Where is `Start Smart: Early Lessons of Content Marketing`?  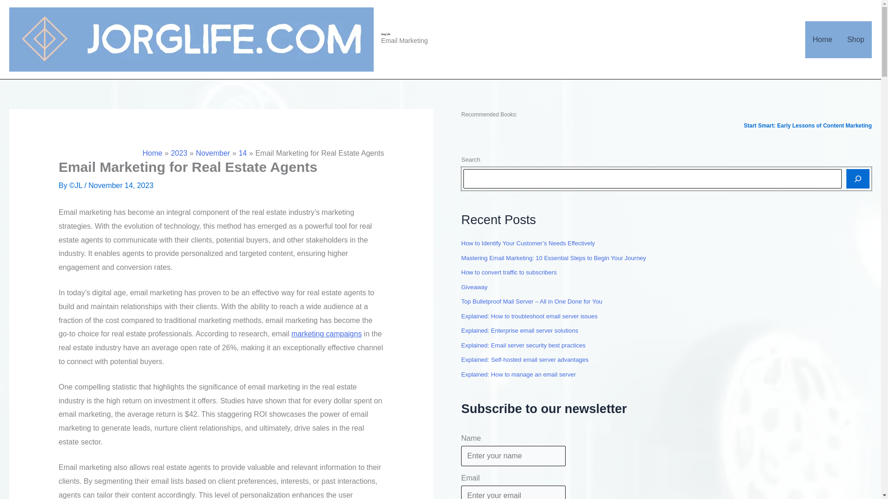 Start Smart: Early Lessons of Content Marketing is located at coordinates (808, 125).